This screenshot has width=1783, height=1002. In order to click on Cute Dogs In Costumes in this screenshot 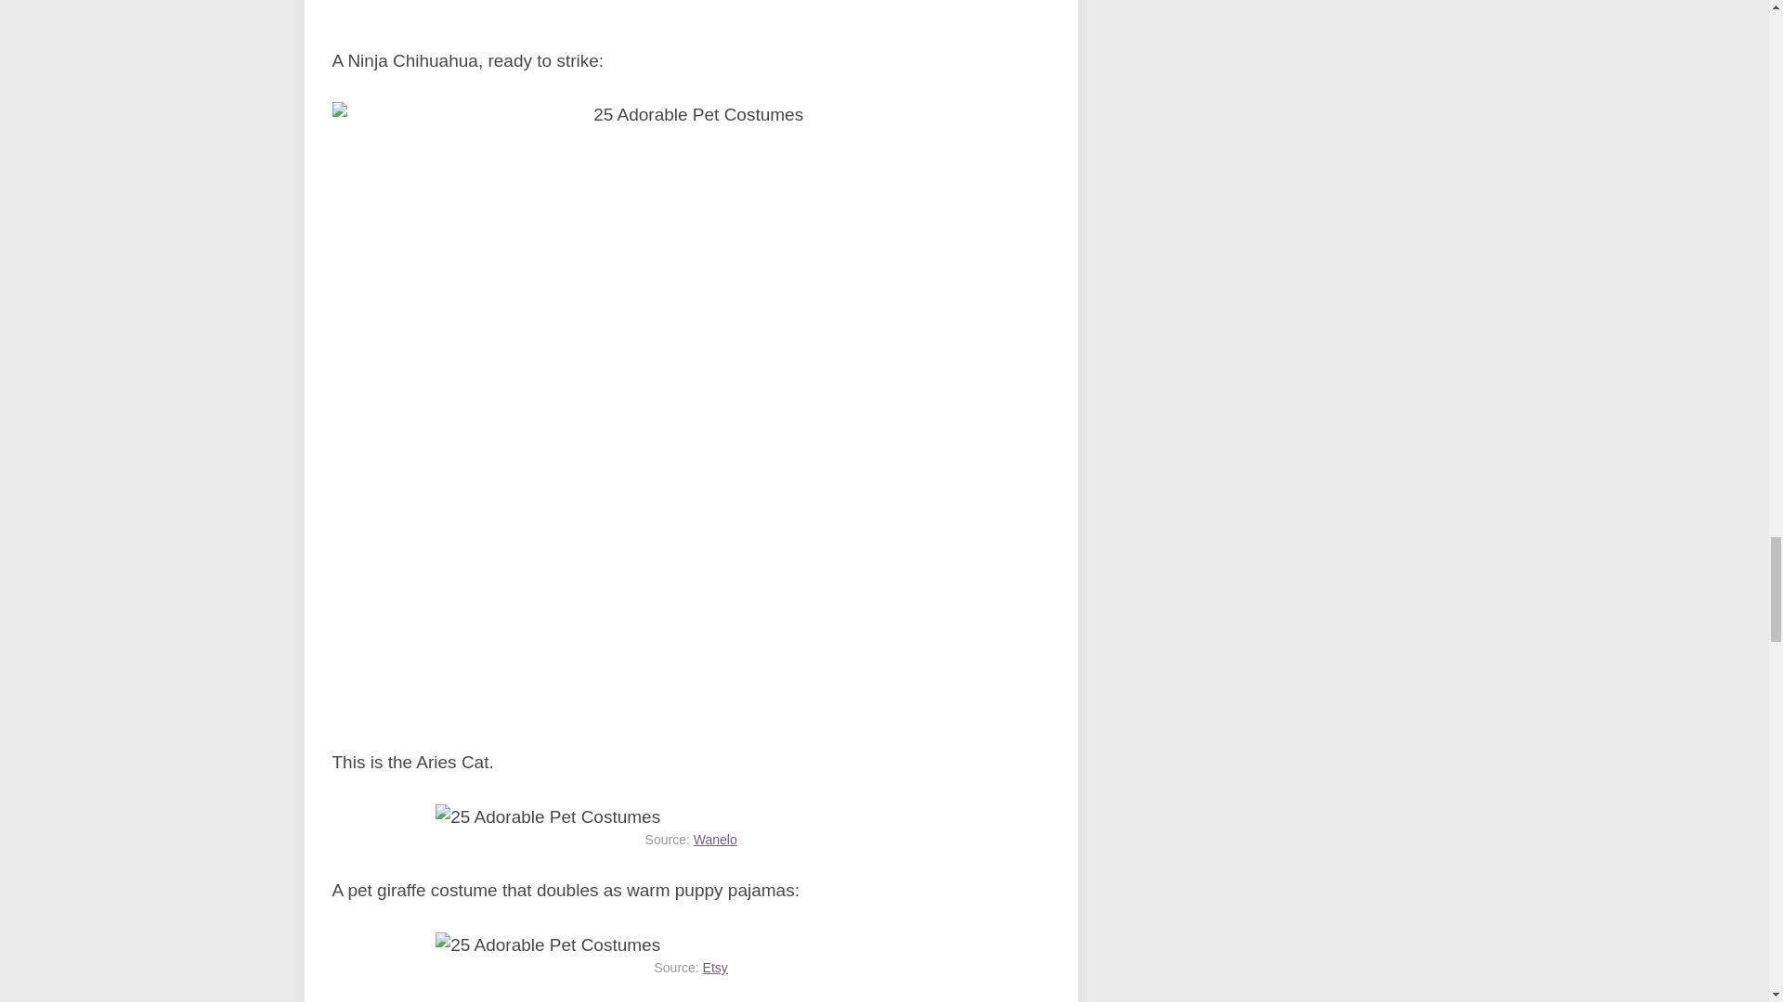, I will do `click(691, 9)`.